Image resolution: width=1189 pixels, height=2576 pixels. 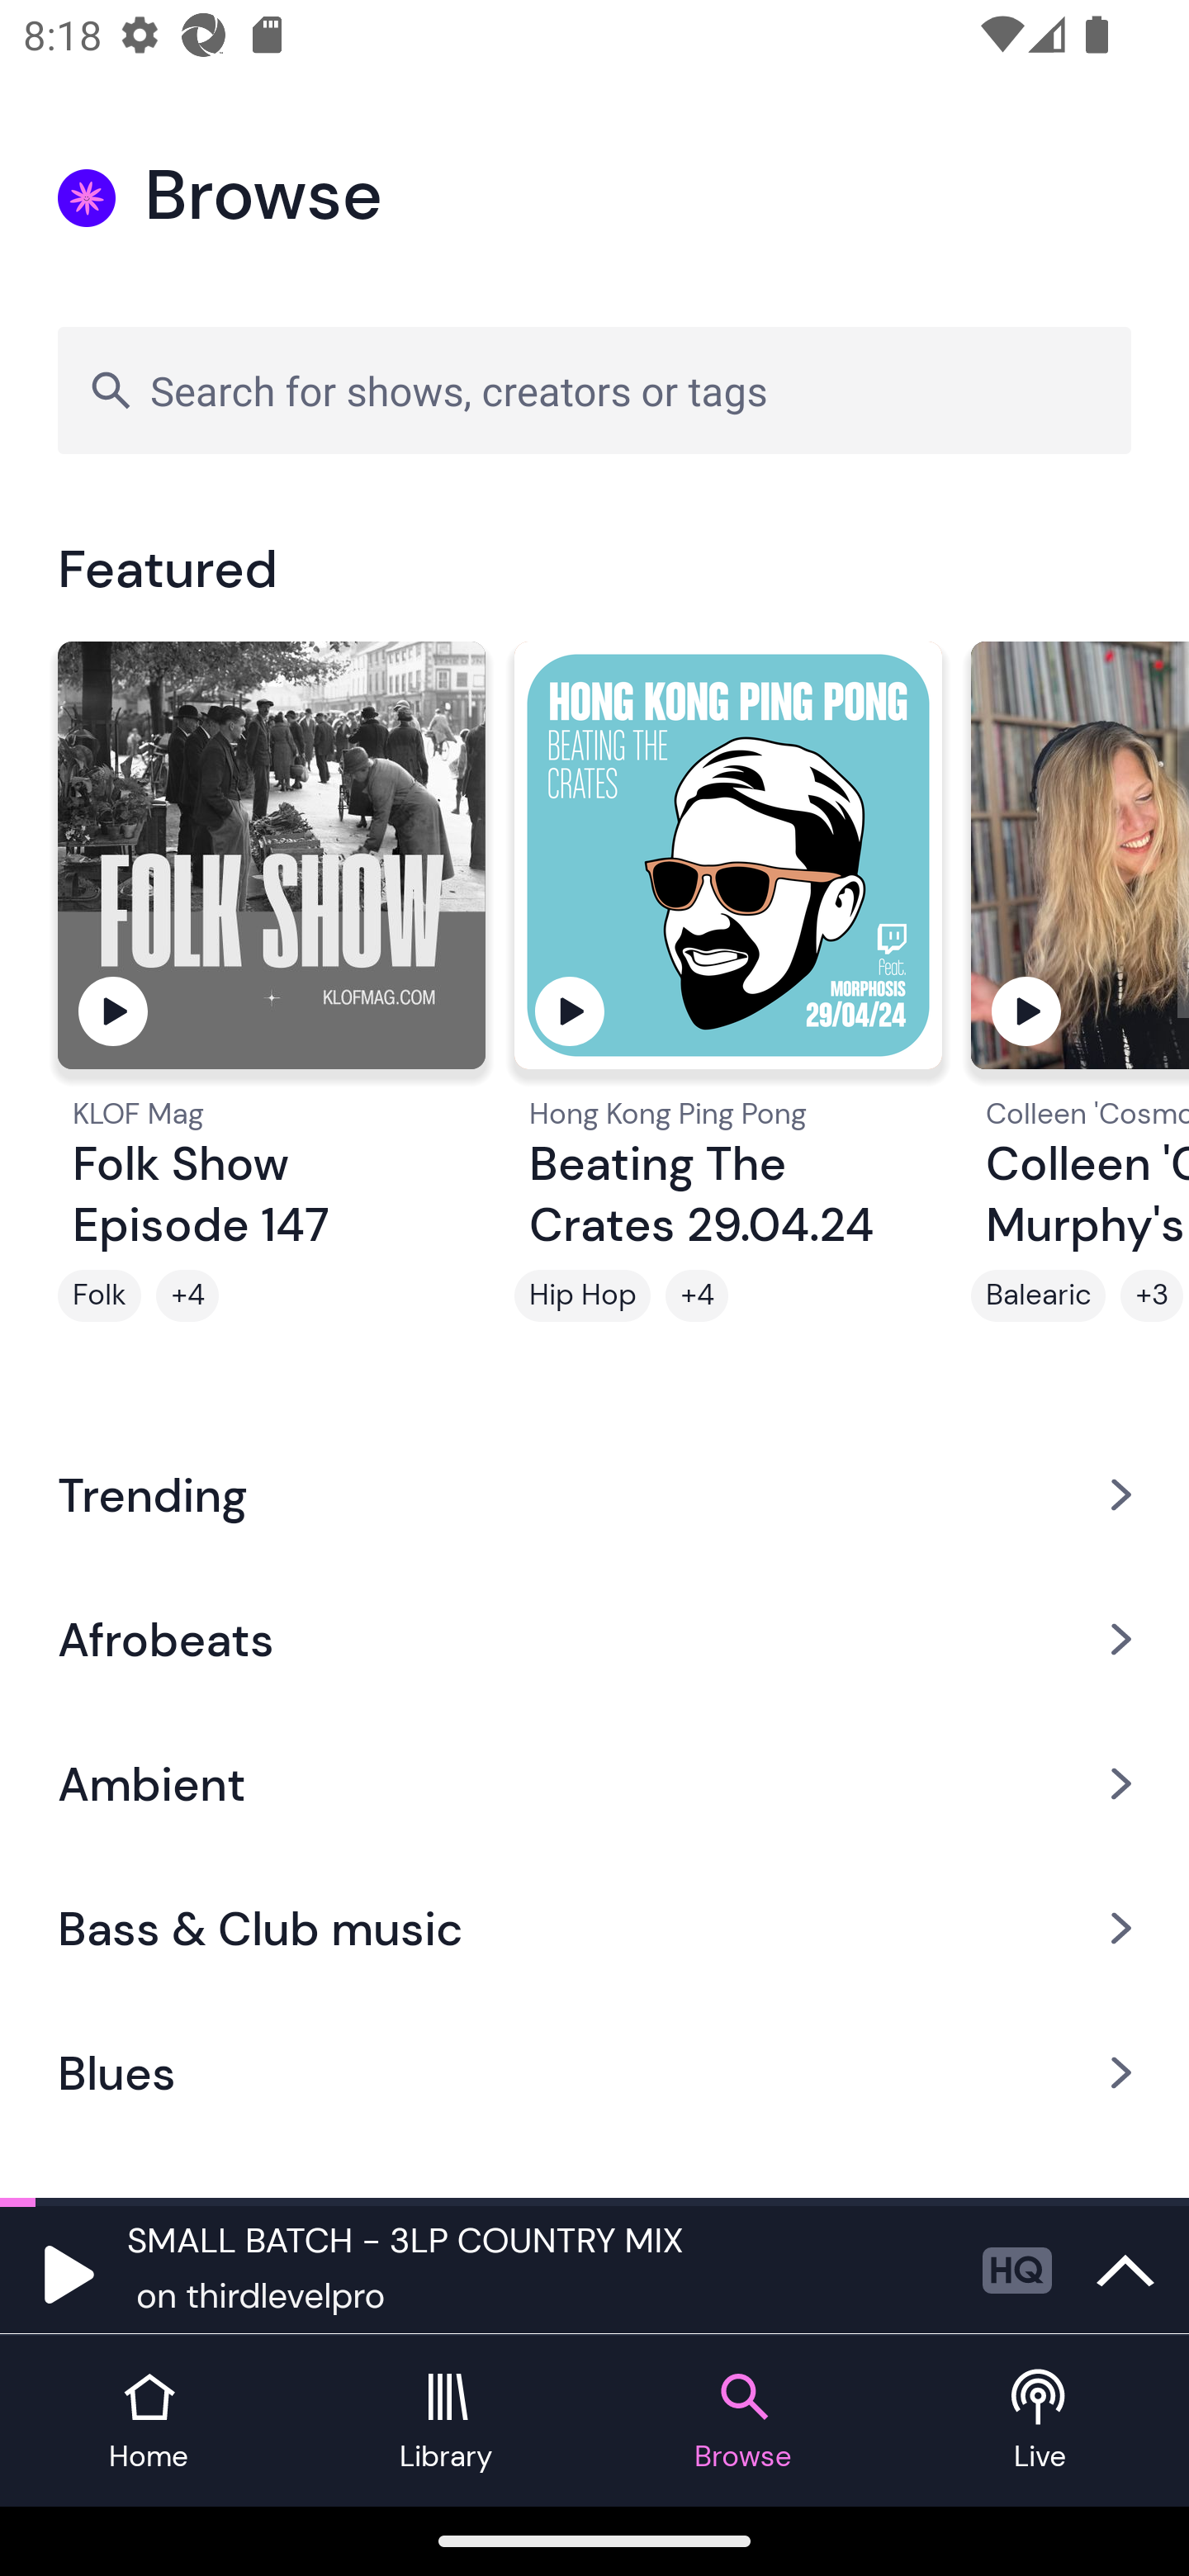 What do you see at coordinates (594, 1783) in the screenshot?
I see `Ambient` at bounding box center [594, 1783].